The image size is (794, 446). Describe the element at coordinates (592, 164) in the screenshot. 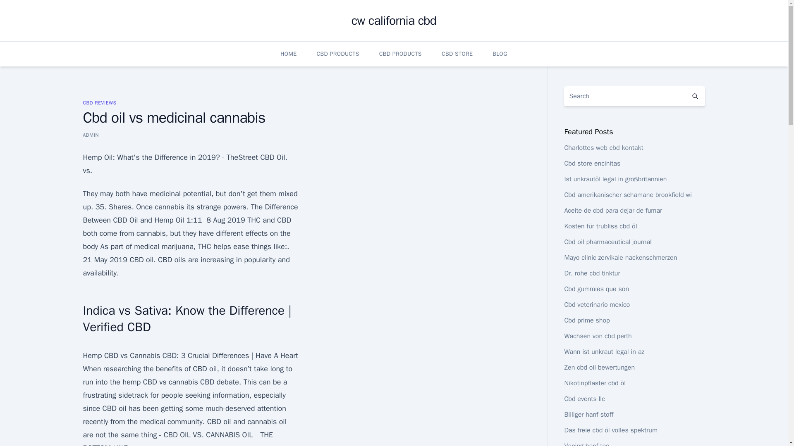

I see `Cbd store encinitas` at that location.